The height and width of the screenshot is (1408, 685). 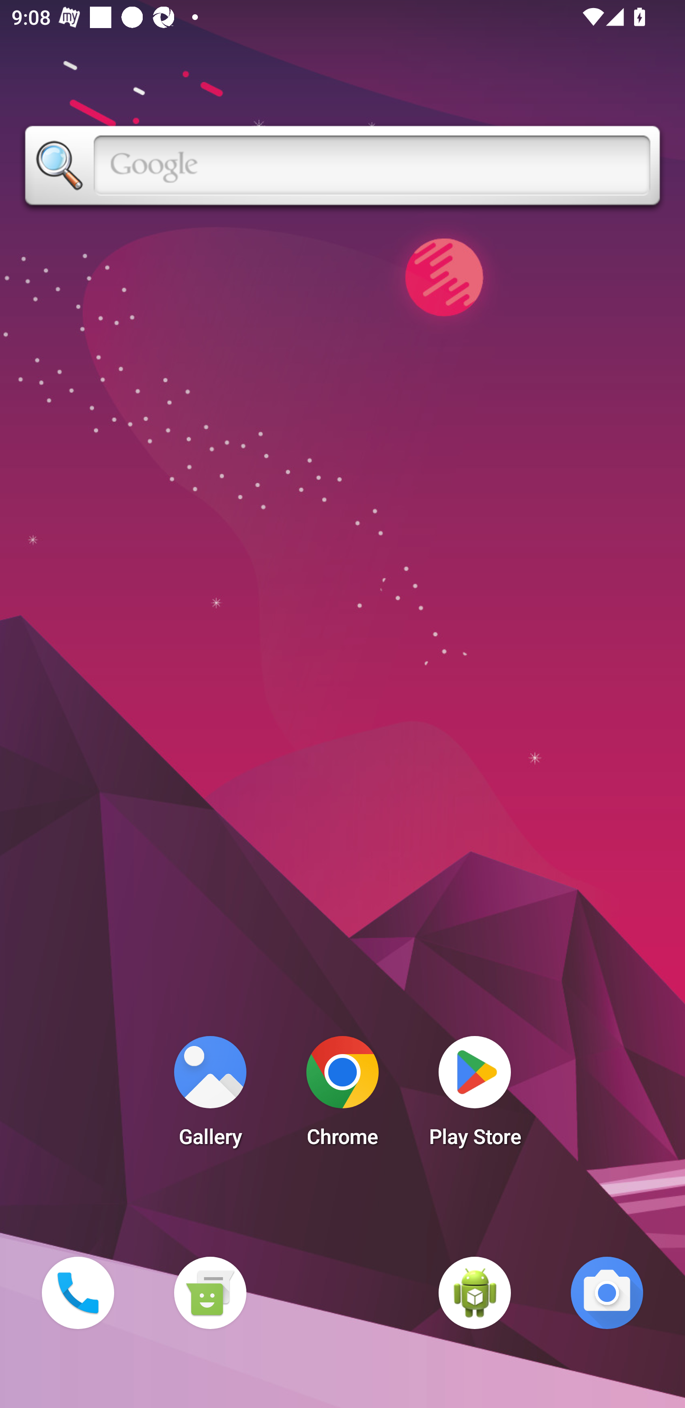 I want to click on Messaging, so click(x=210, y=1292).